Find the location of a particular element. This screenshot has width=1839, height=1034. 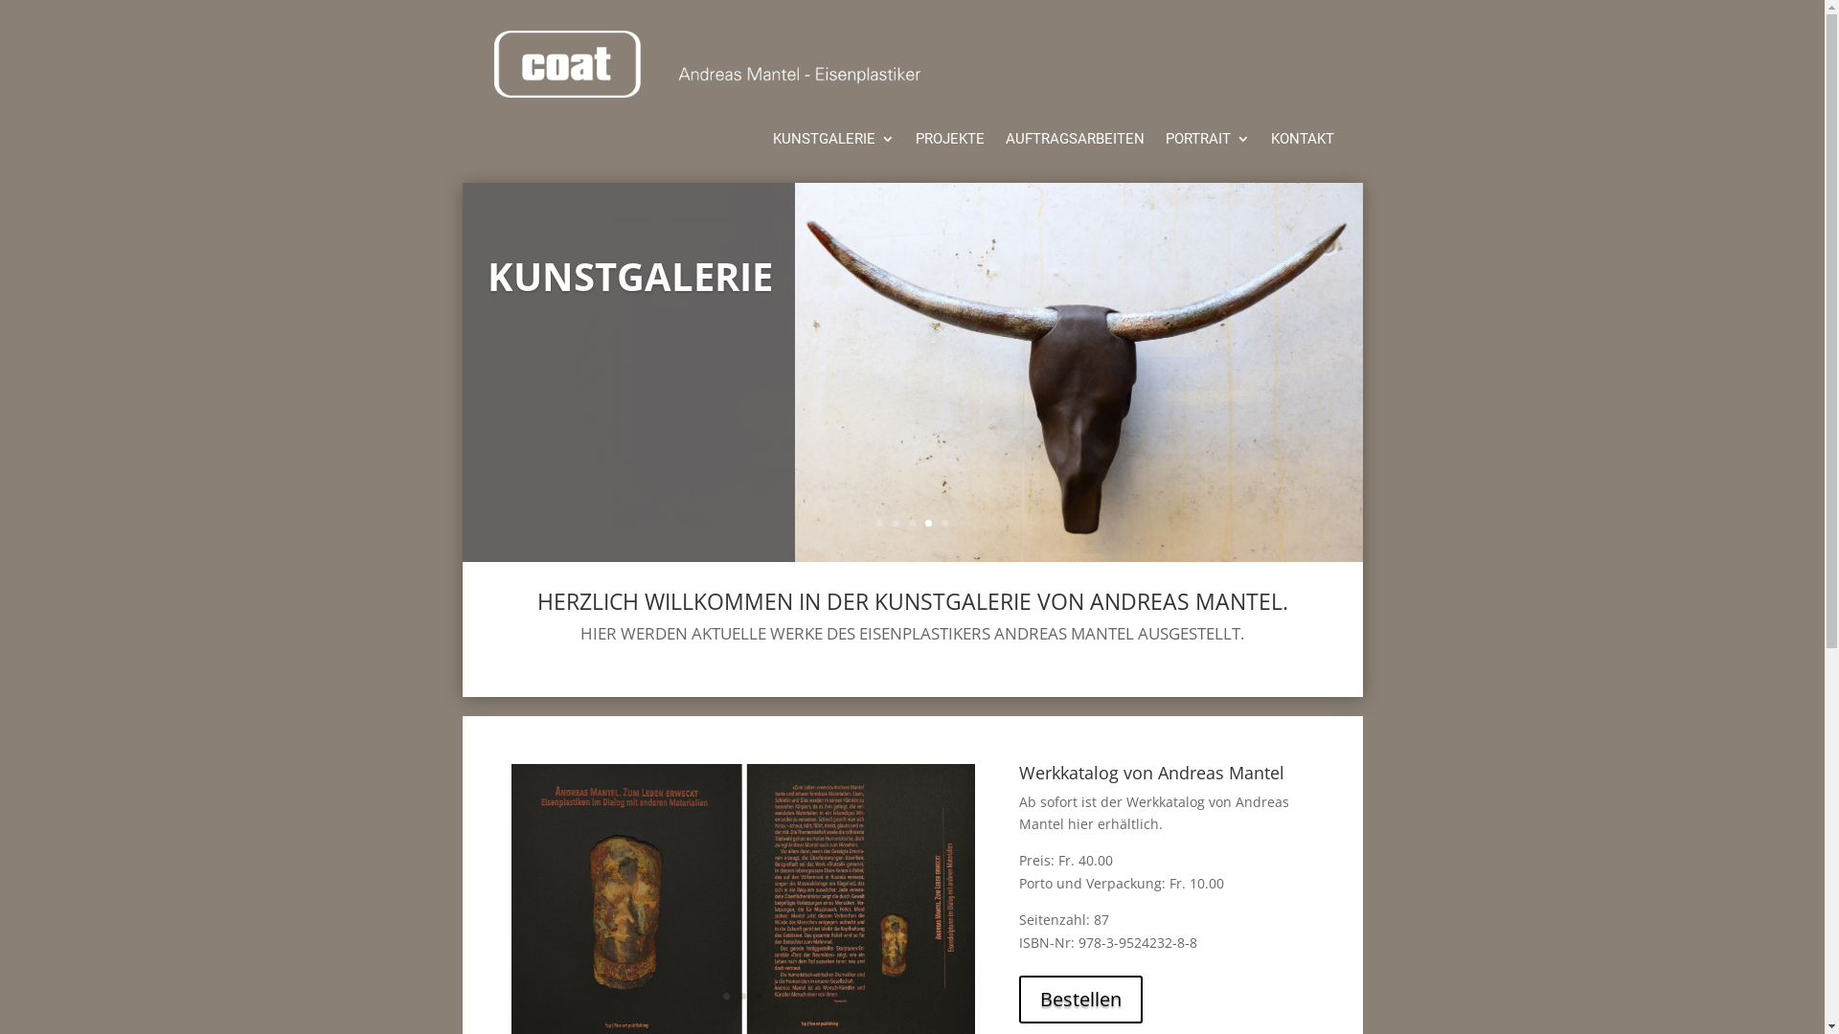

PORTRAIT is located at coordinates (1207, 150).